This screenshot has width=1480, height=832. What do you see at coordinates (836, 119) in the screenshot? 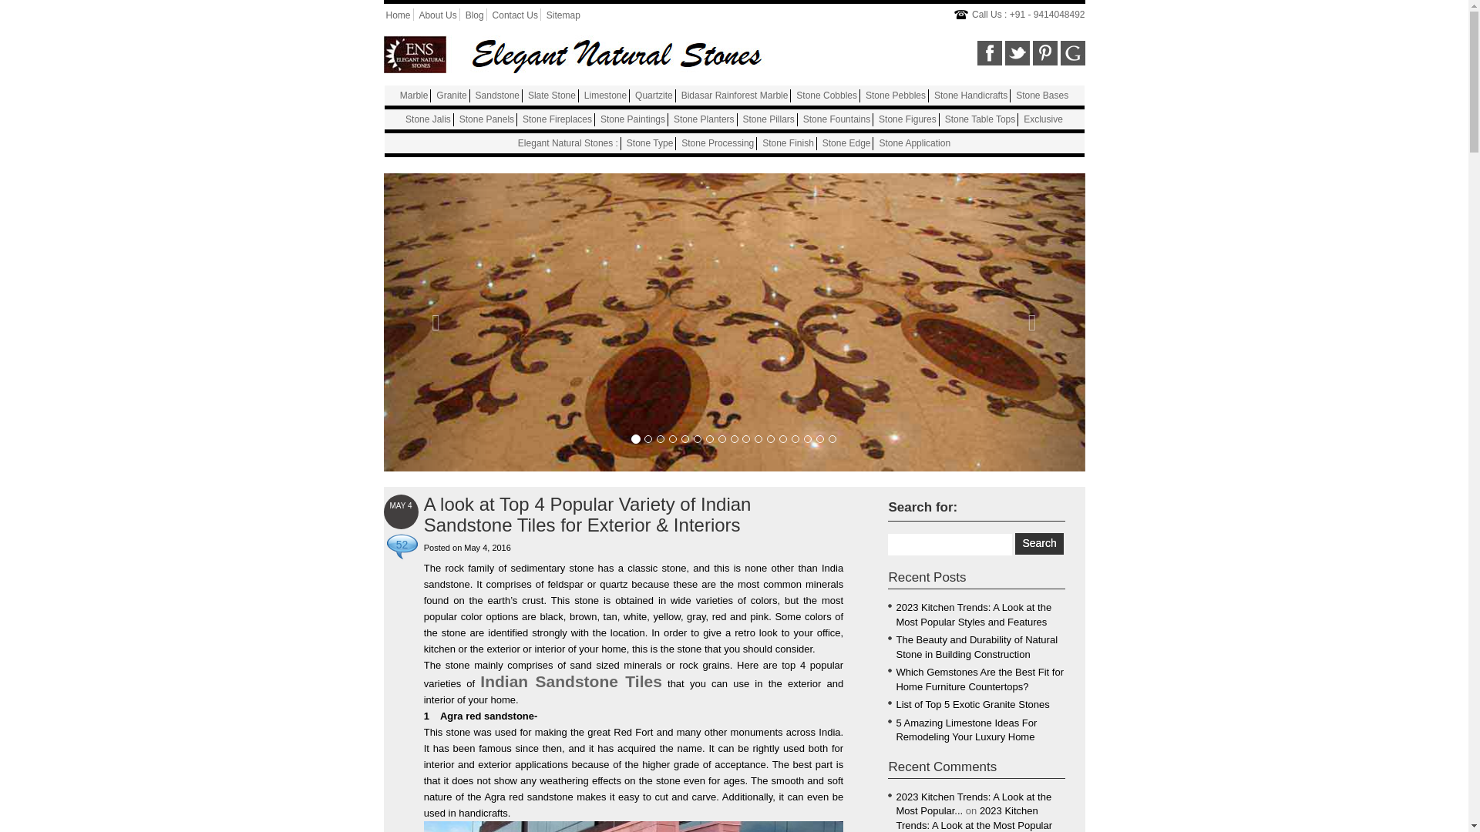
I see `Stone Fountains` at bounding box center [836, 119].